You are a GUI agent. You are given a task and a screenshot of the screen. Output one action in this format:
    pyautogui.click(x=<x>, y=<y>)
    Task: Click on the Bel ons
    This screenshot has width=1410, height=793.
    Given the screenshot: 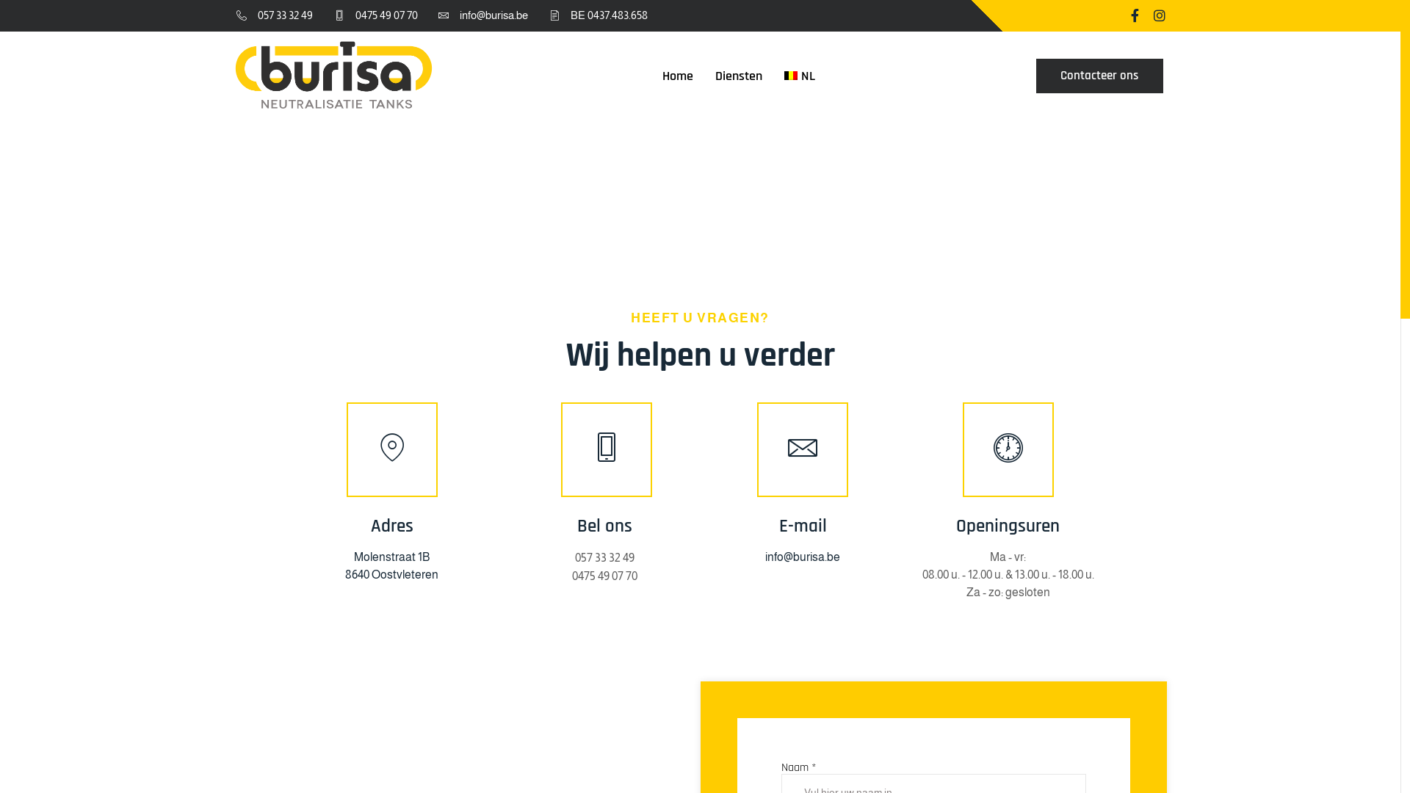 What is the action you would take?
    pyautogui.click(x=605, y=526)
    